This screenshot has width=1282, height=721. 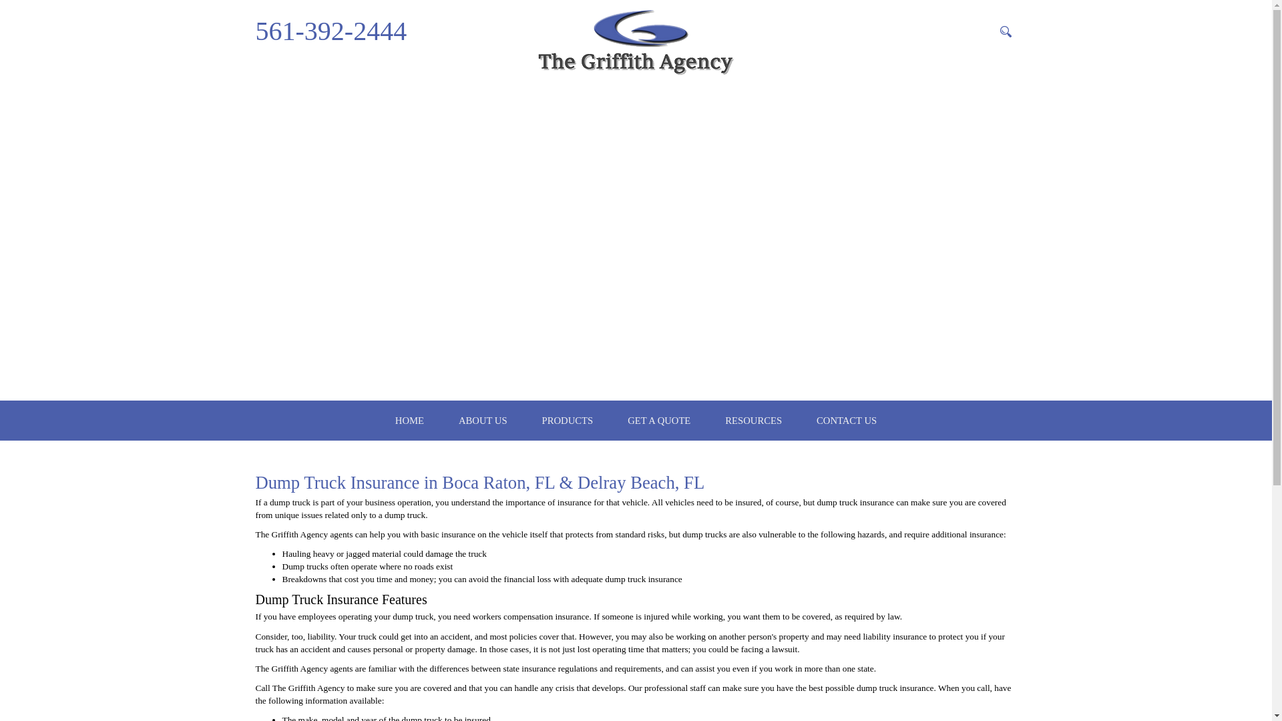 What do you see at coordinates (483, 421) in the screenshot?
I see `ABOUT US` at bounding box center [483, 421].